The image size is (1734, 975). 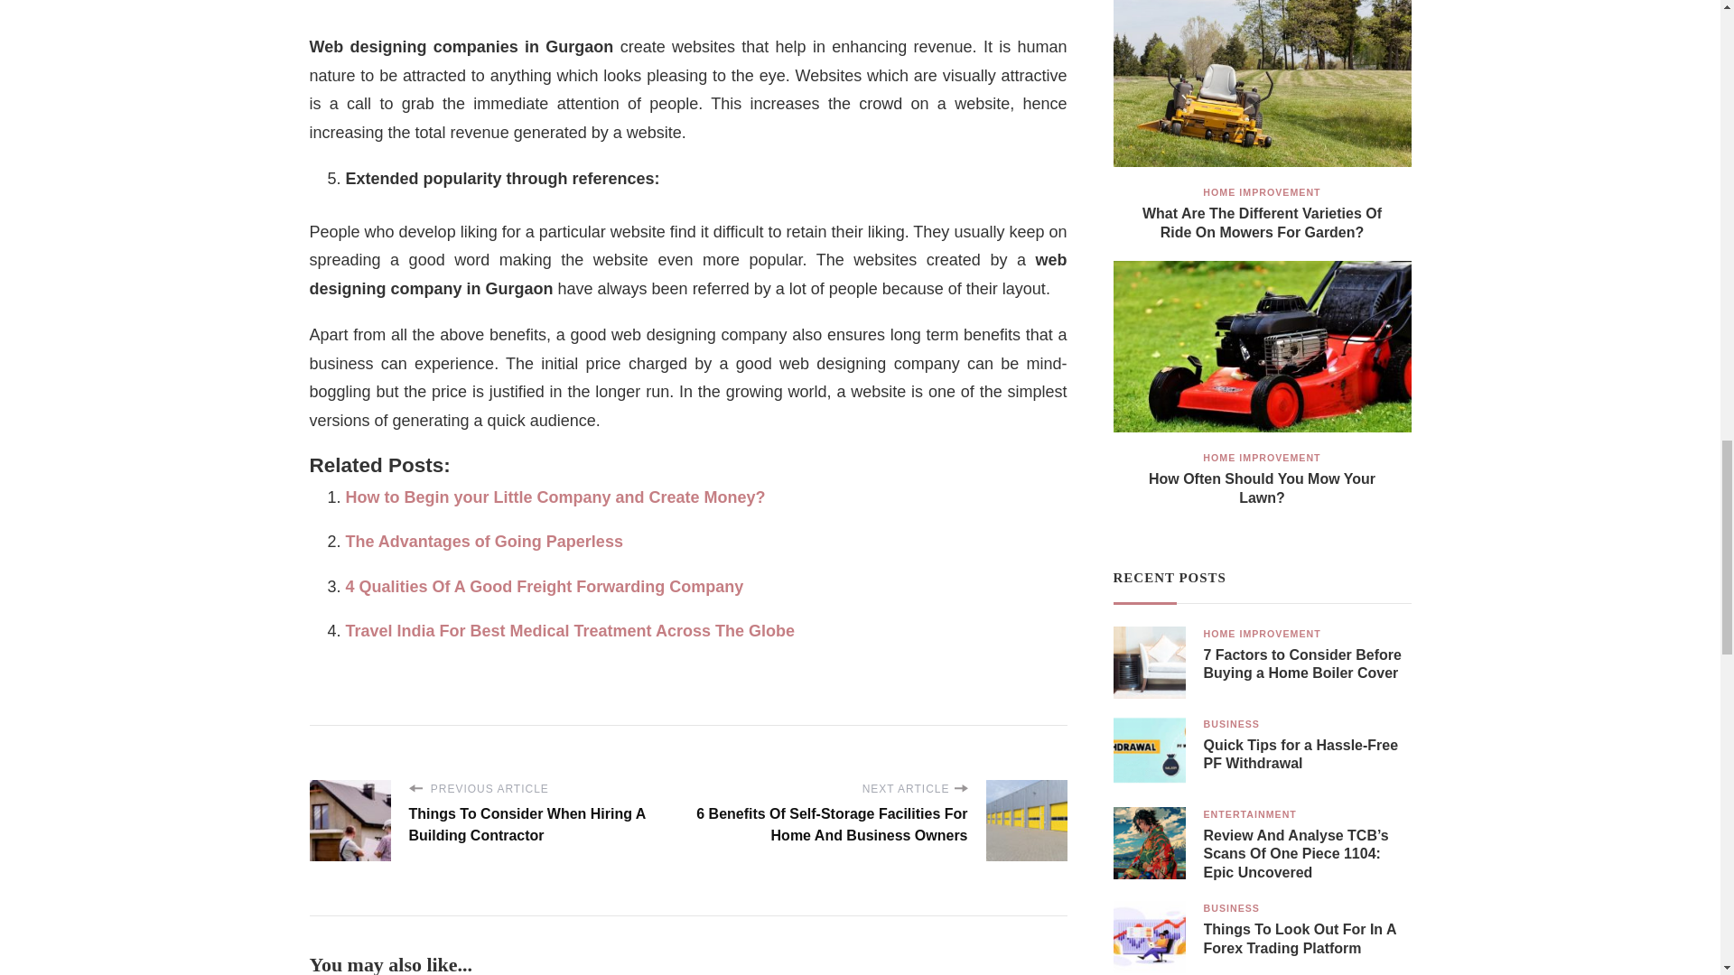 I want to click on The Advantages of Going Paperless, so click(x=484, y=542).